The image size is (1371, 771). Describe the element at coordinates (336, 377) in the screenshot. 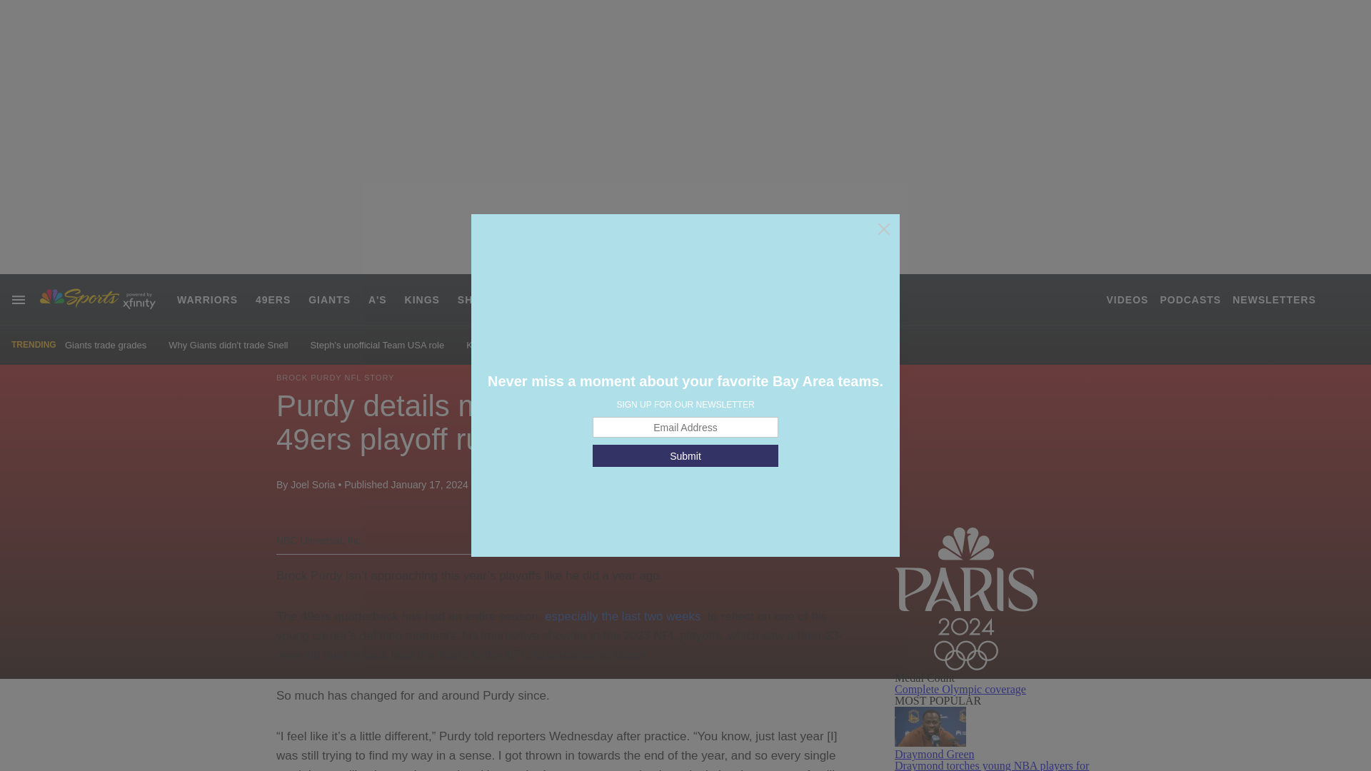

I see `BROCK PURDY NFL STORY` at that location.